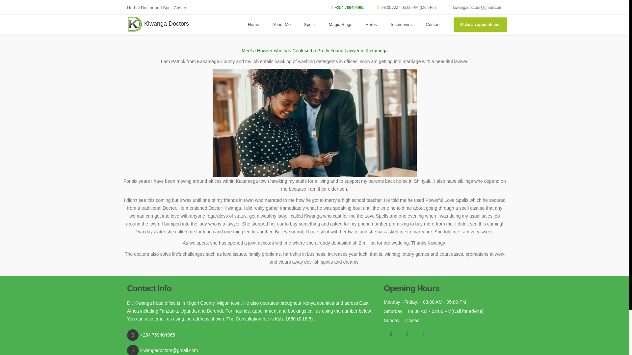  Describe the element at coordinates (433, 24) in the screenshot. I see `Contact` at that location.